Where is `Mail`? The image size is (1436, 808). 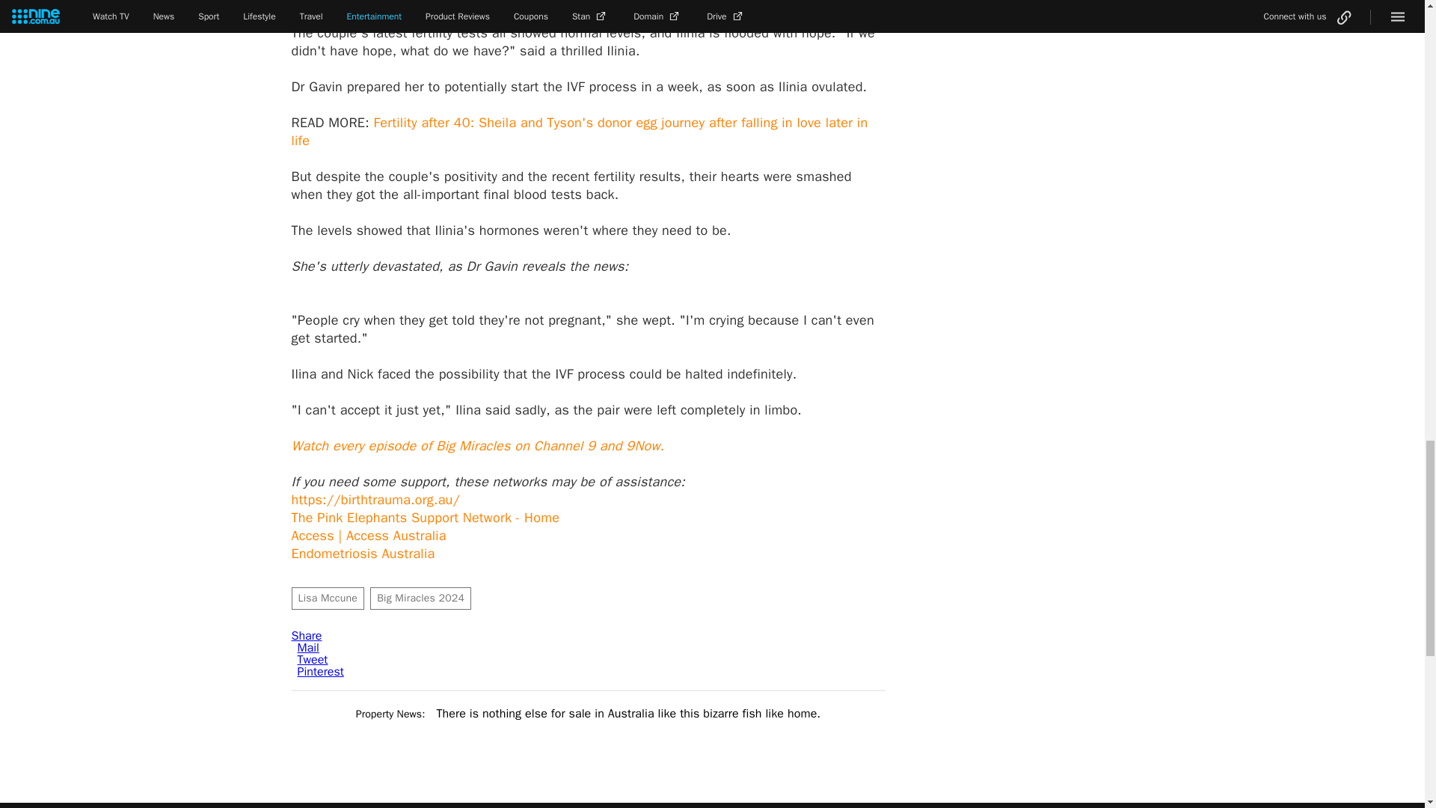 Mail is located at coordinates (308, 648).